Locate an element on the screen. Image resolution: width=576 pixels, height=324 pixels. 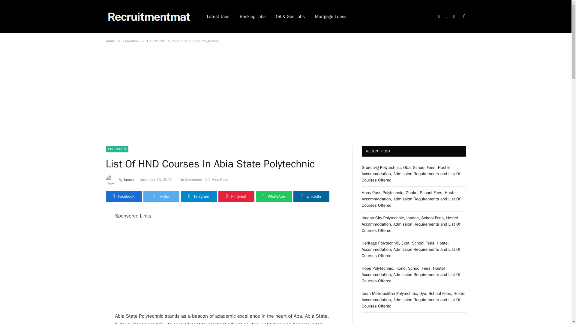
Share on WhatsApp is located at coordinates (274, 196).